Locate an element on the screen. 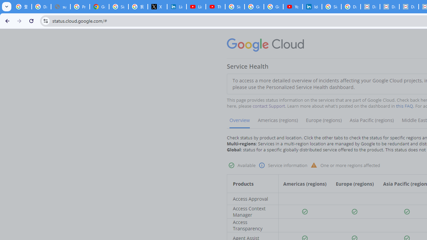 The image size is (427, 240). Available status is located at coordinates (407, 212).